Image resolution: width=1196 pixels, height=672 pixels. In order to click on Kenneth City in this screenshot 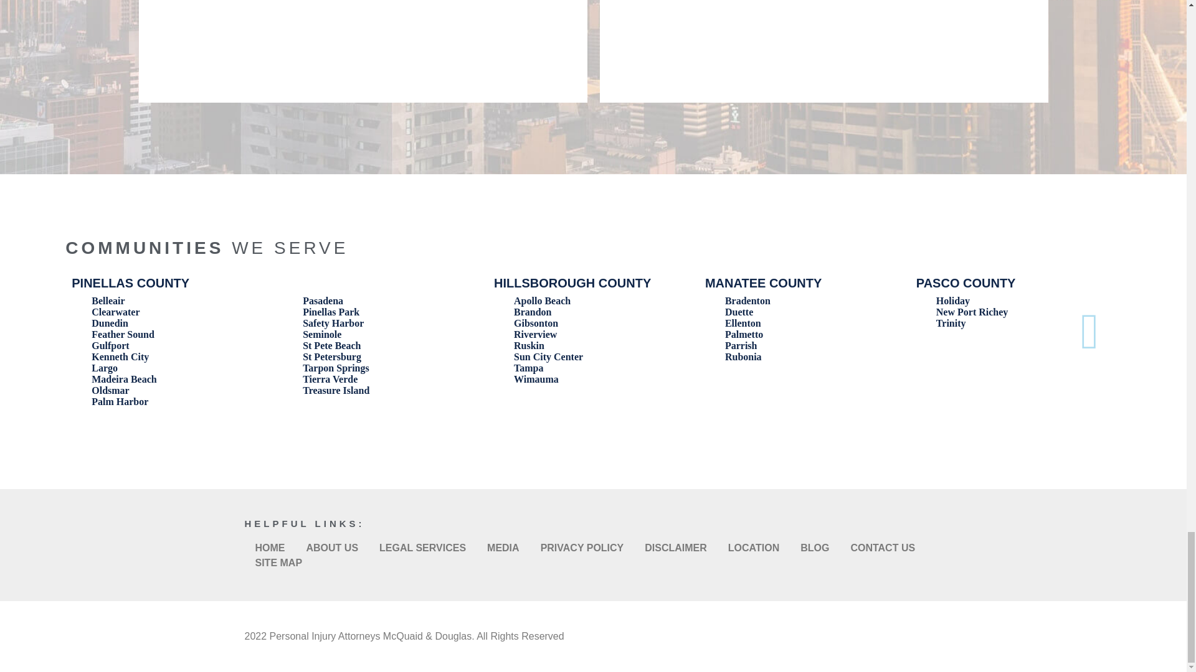, I will do `click(120, 357)`.